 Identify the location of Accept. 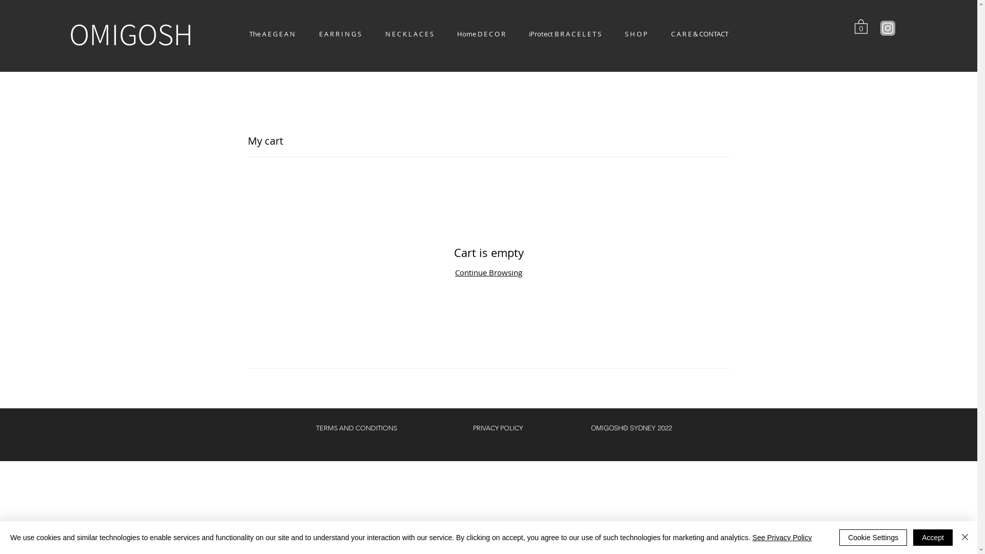
(933, 538).